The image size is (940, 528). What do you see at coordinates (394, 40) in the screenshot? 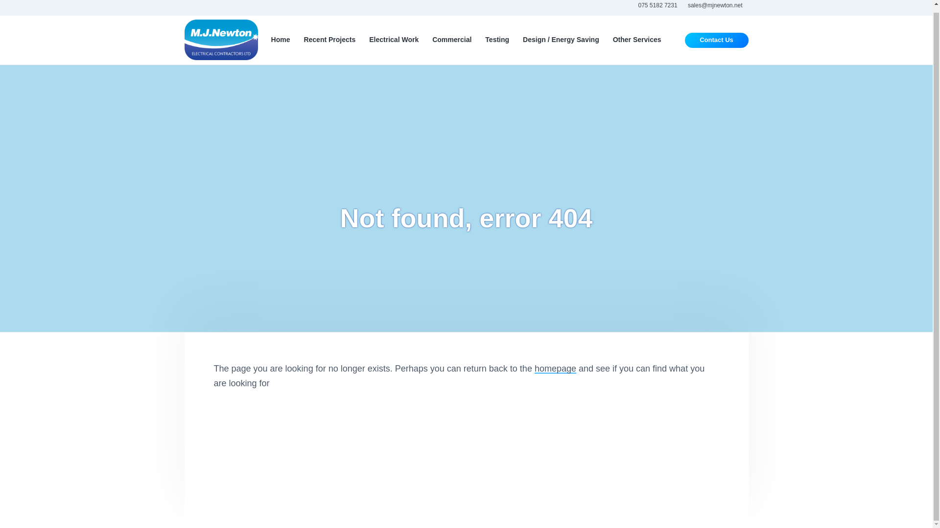
I see `Electrical Work` at bounding box center [394, 40].